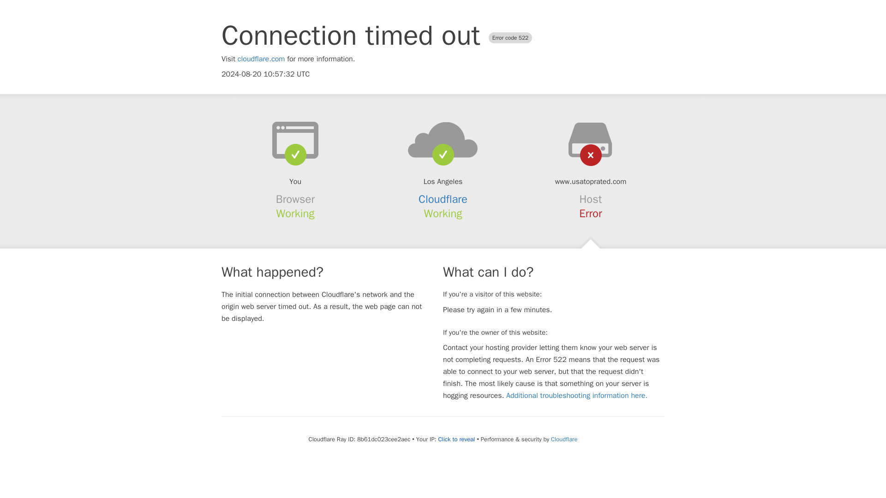  What do you see at coordinates (261, 59) in the screenshot?
I see `cloudflare.com` at bounding box center [261, 59].